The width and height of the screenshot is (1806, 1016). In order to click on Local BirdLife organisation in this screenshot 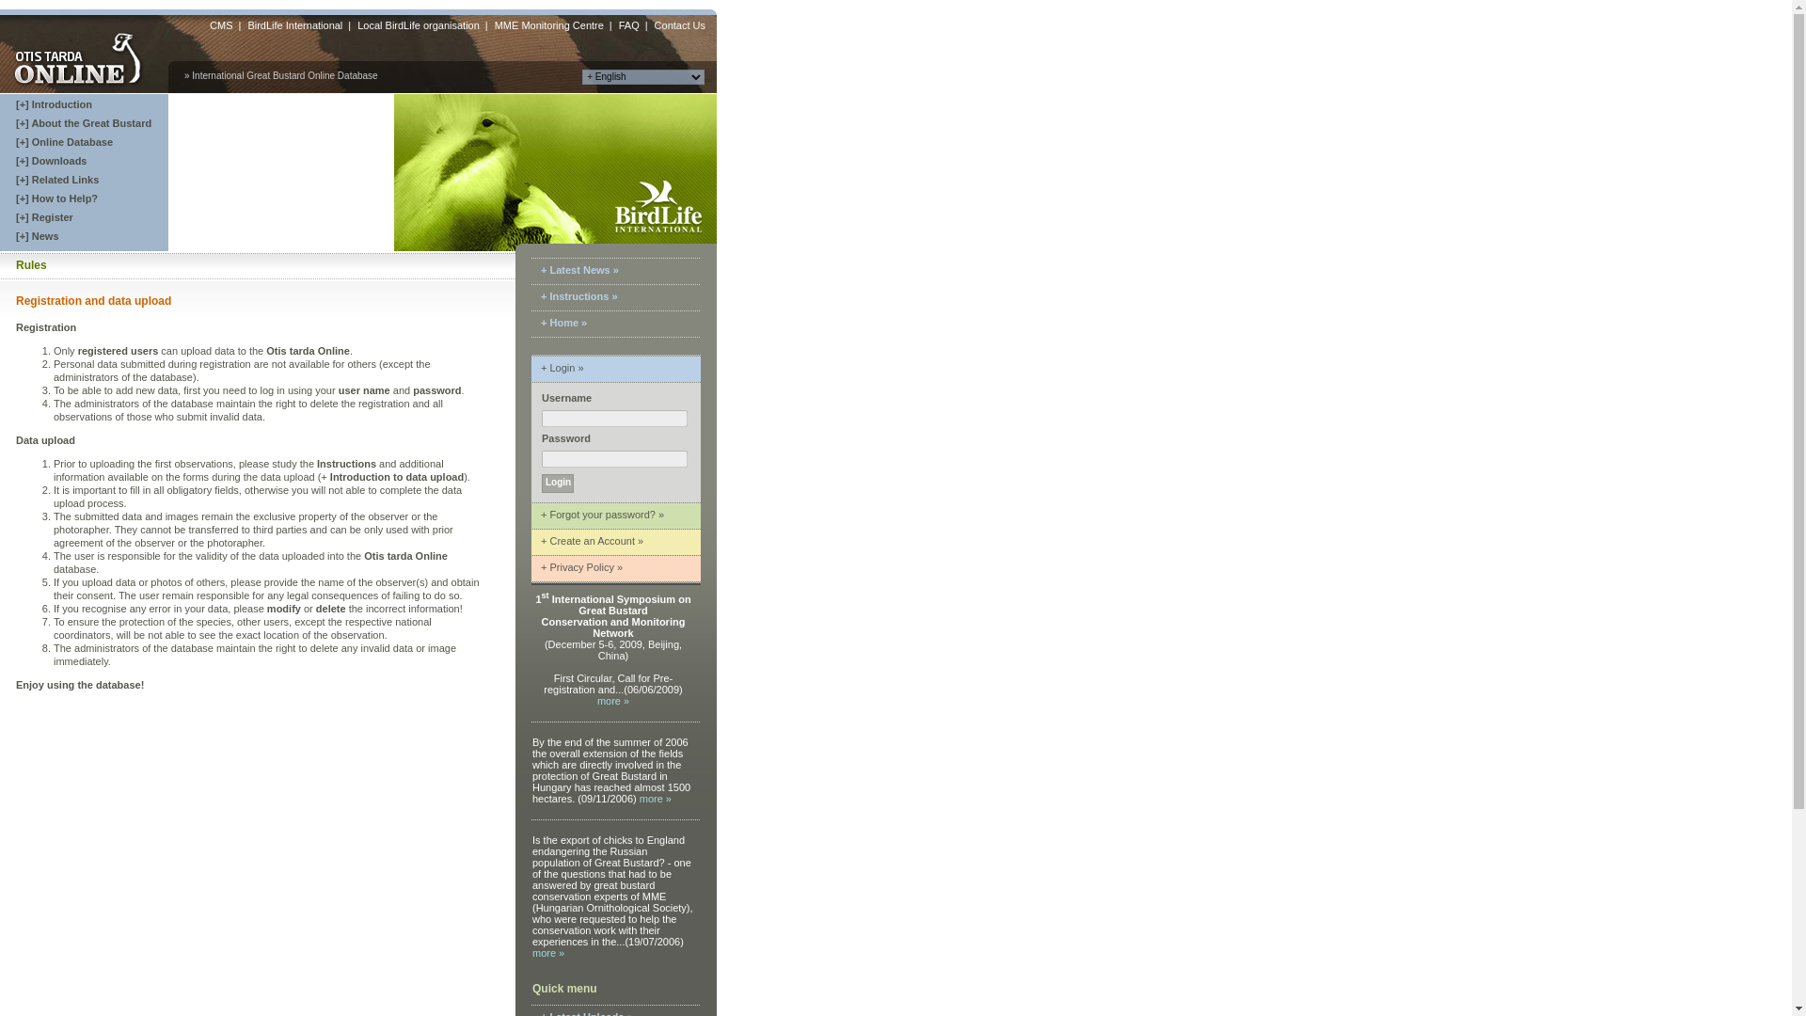, I will do `click(418, 22)`.